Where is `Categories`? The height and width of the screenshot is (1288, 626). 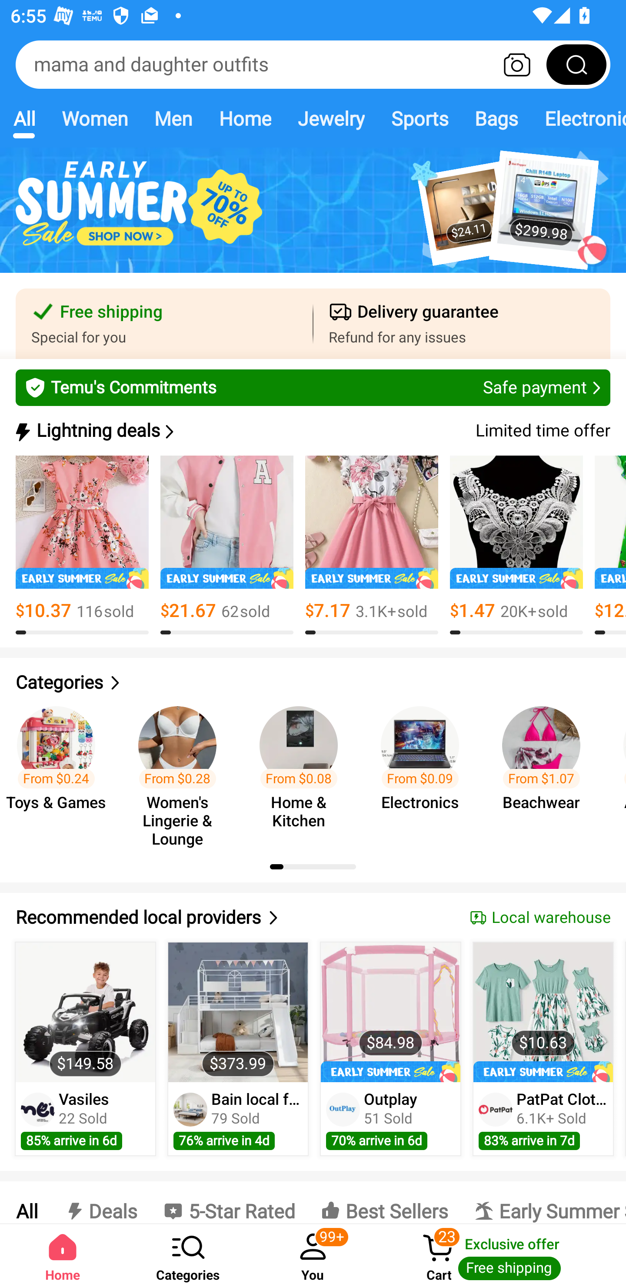
Categories is located at coordinates (188, 1256).